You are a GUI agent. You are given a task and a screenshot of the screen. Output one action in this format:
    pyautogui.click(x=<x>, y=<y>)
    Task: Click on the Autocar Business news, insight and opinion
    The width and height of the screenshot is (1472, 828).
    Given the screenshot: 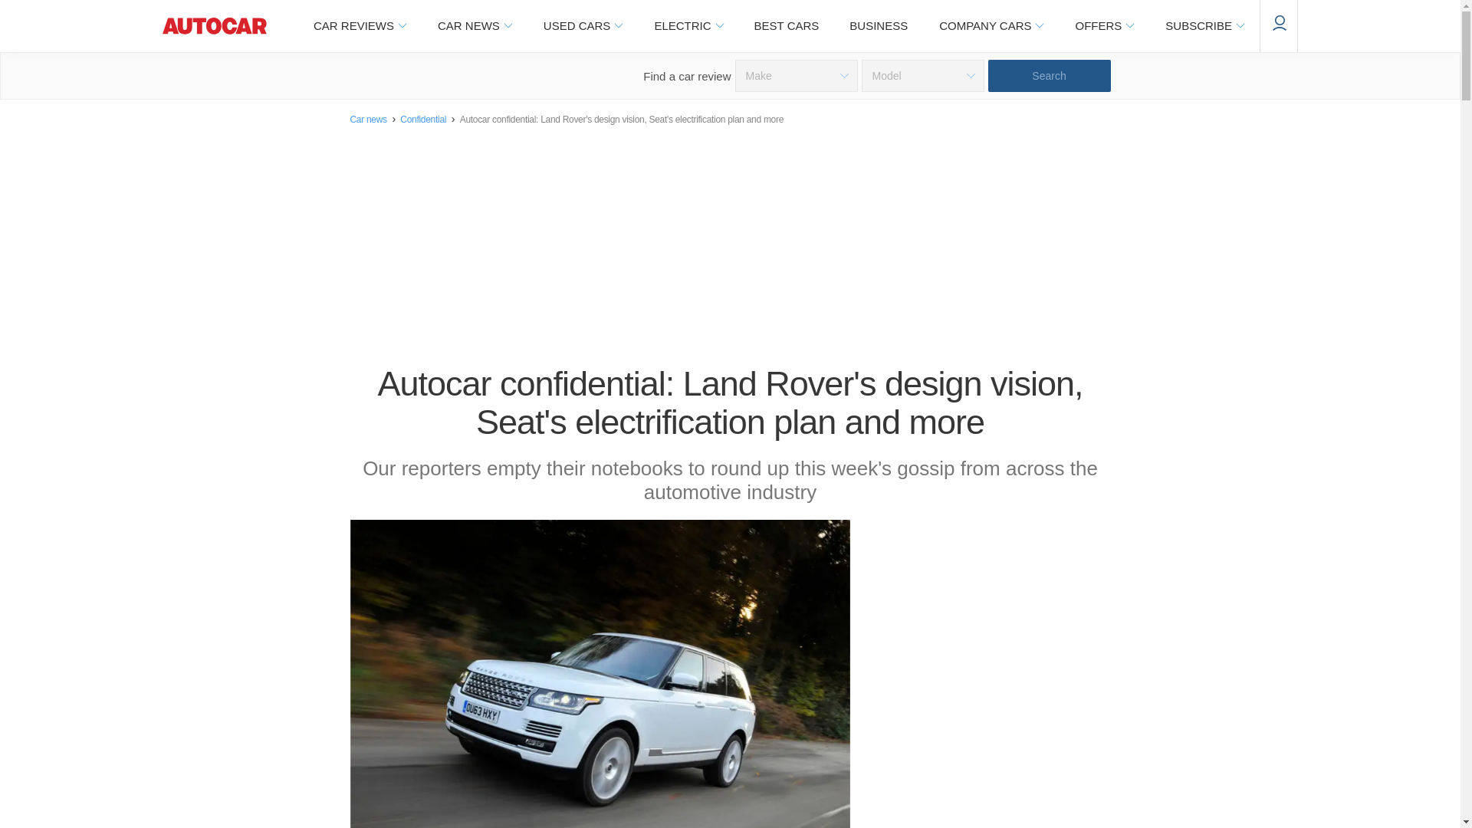 What is the action you would take?
    pyautogui.click(x=879, y=26)
    